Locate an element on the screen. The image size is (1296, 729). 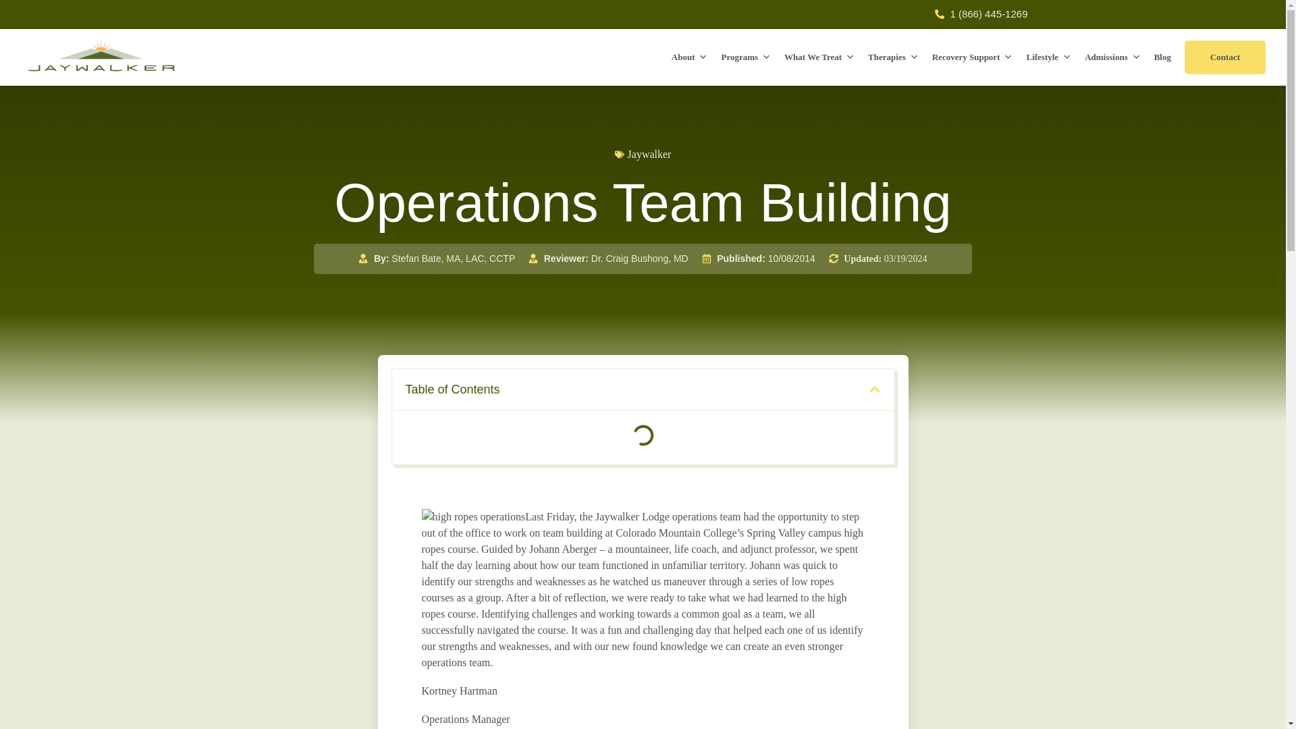
Programs is located at coordinates (745, 57).